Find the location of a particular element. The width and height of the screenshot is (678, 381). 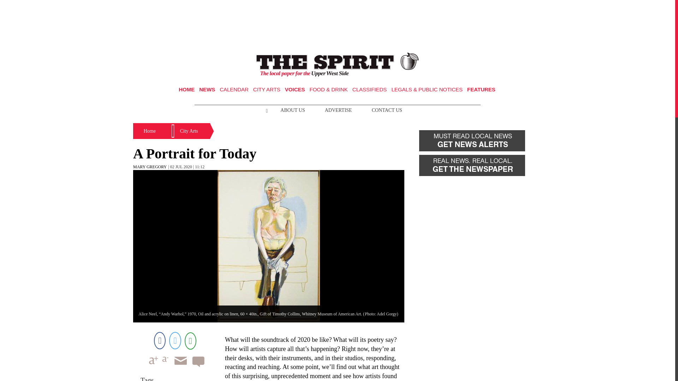

CLASSIFIEDS is located at coordinates (370, 90).